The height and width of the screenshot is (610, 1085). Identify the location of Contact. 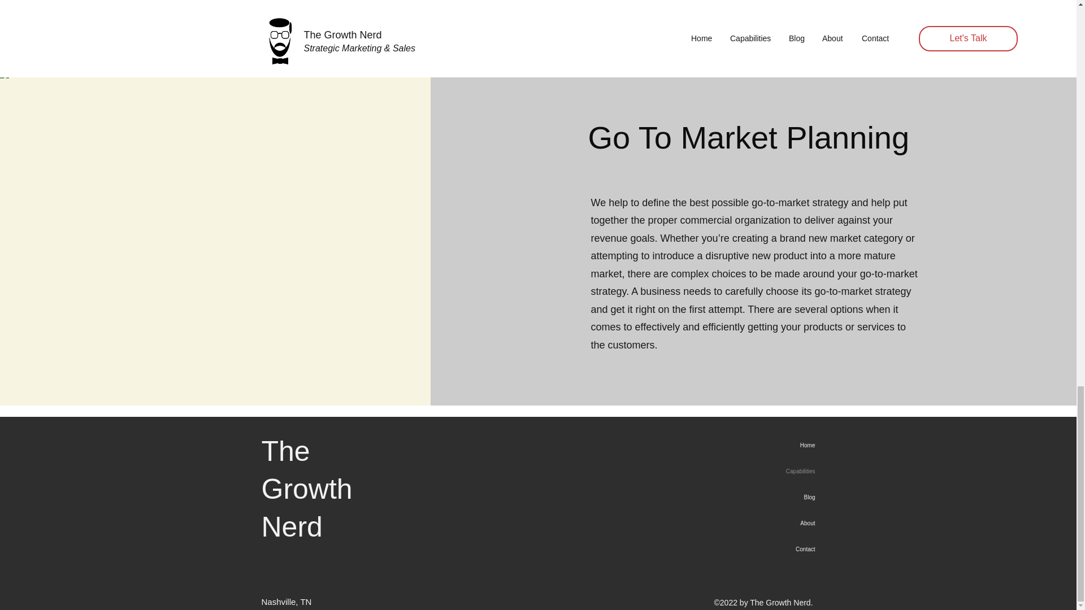
(780, 549).